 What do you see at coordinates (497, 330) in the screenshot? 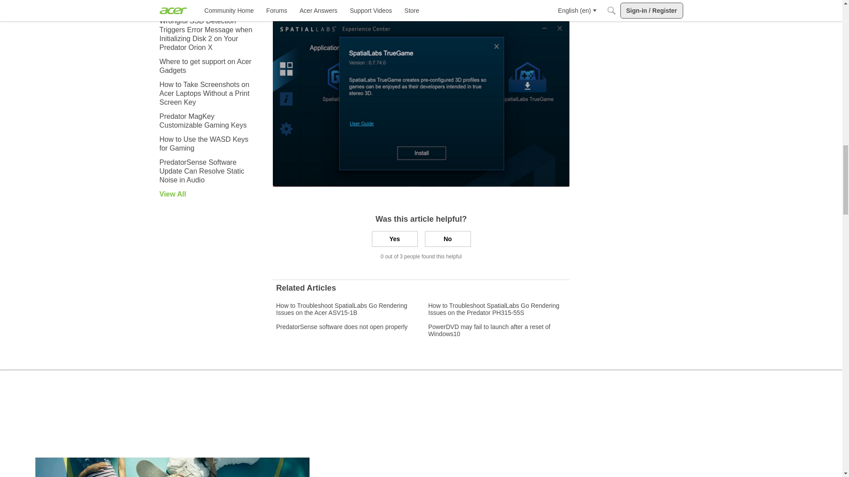
I see `PowerDVD may fail to launch after a reset of Windows10` at bounding box center [497, 330].